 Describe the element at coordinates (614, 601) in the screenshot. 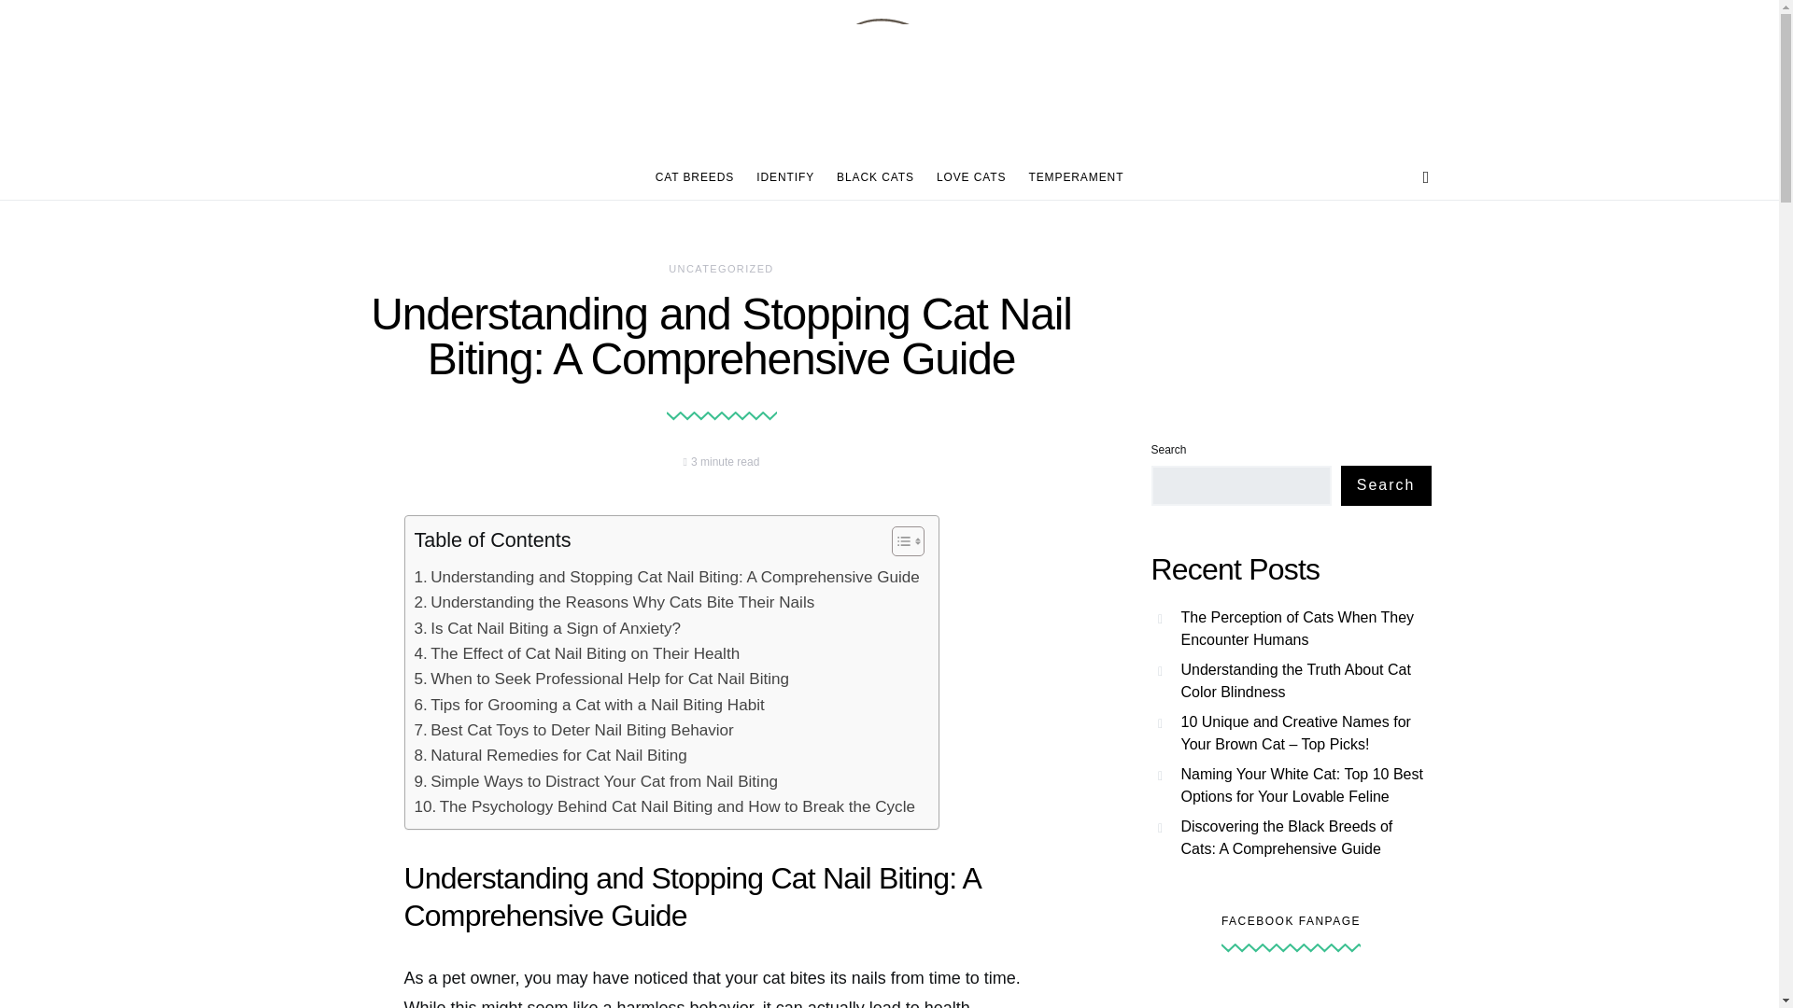

I see `Understanding the Reasons Why Cats Bite Their Nails` at that location.